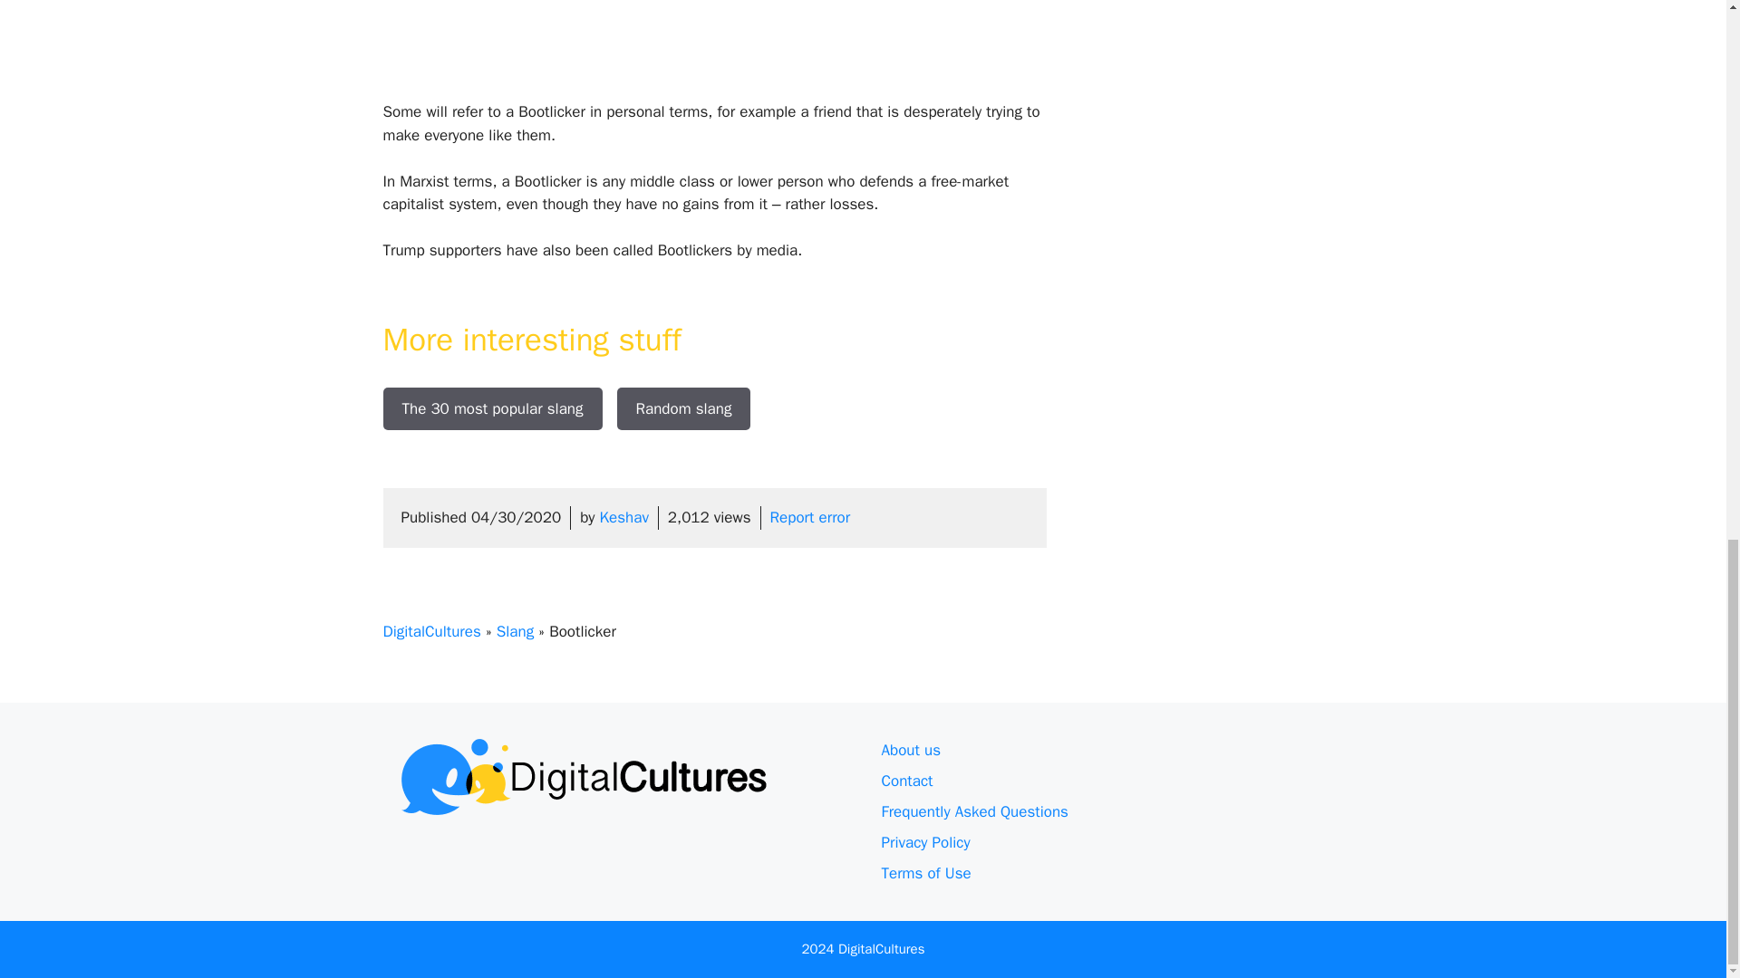 Image resolution: width=1740 pixels, height=978 pixels. Describe the element at coordinates (431, 631) in the screenshot. I see `DigitalCultures` at that location.